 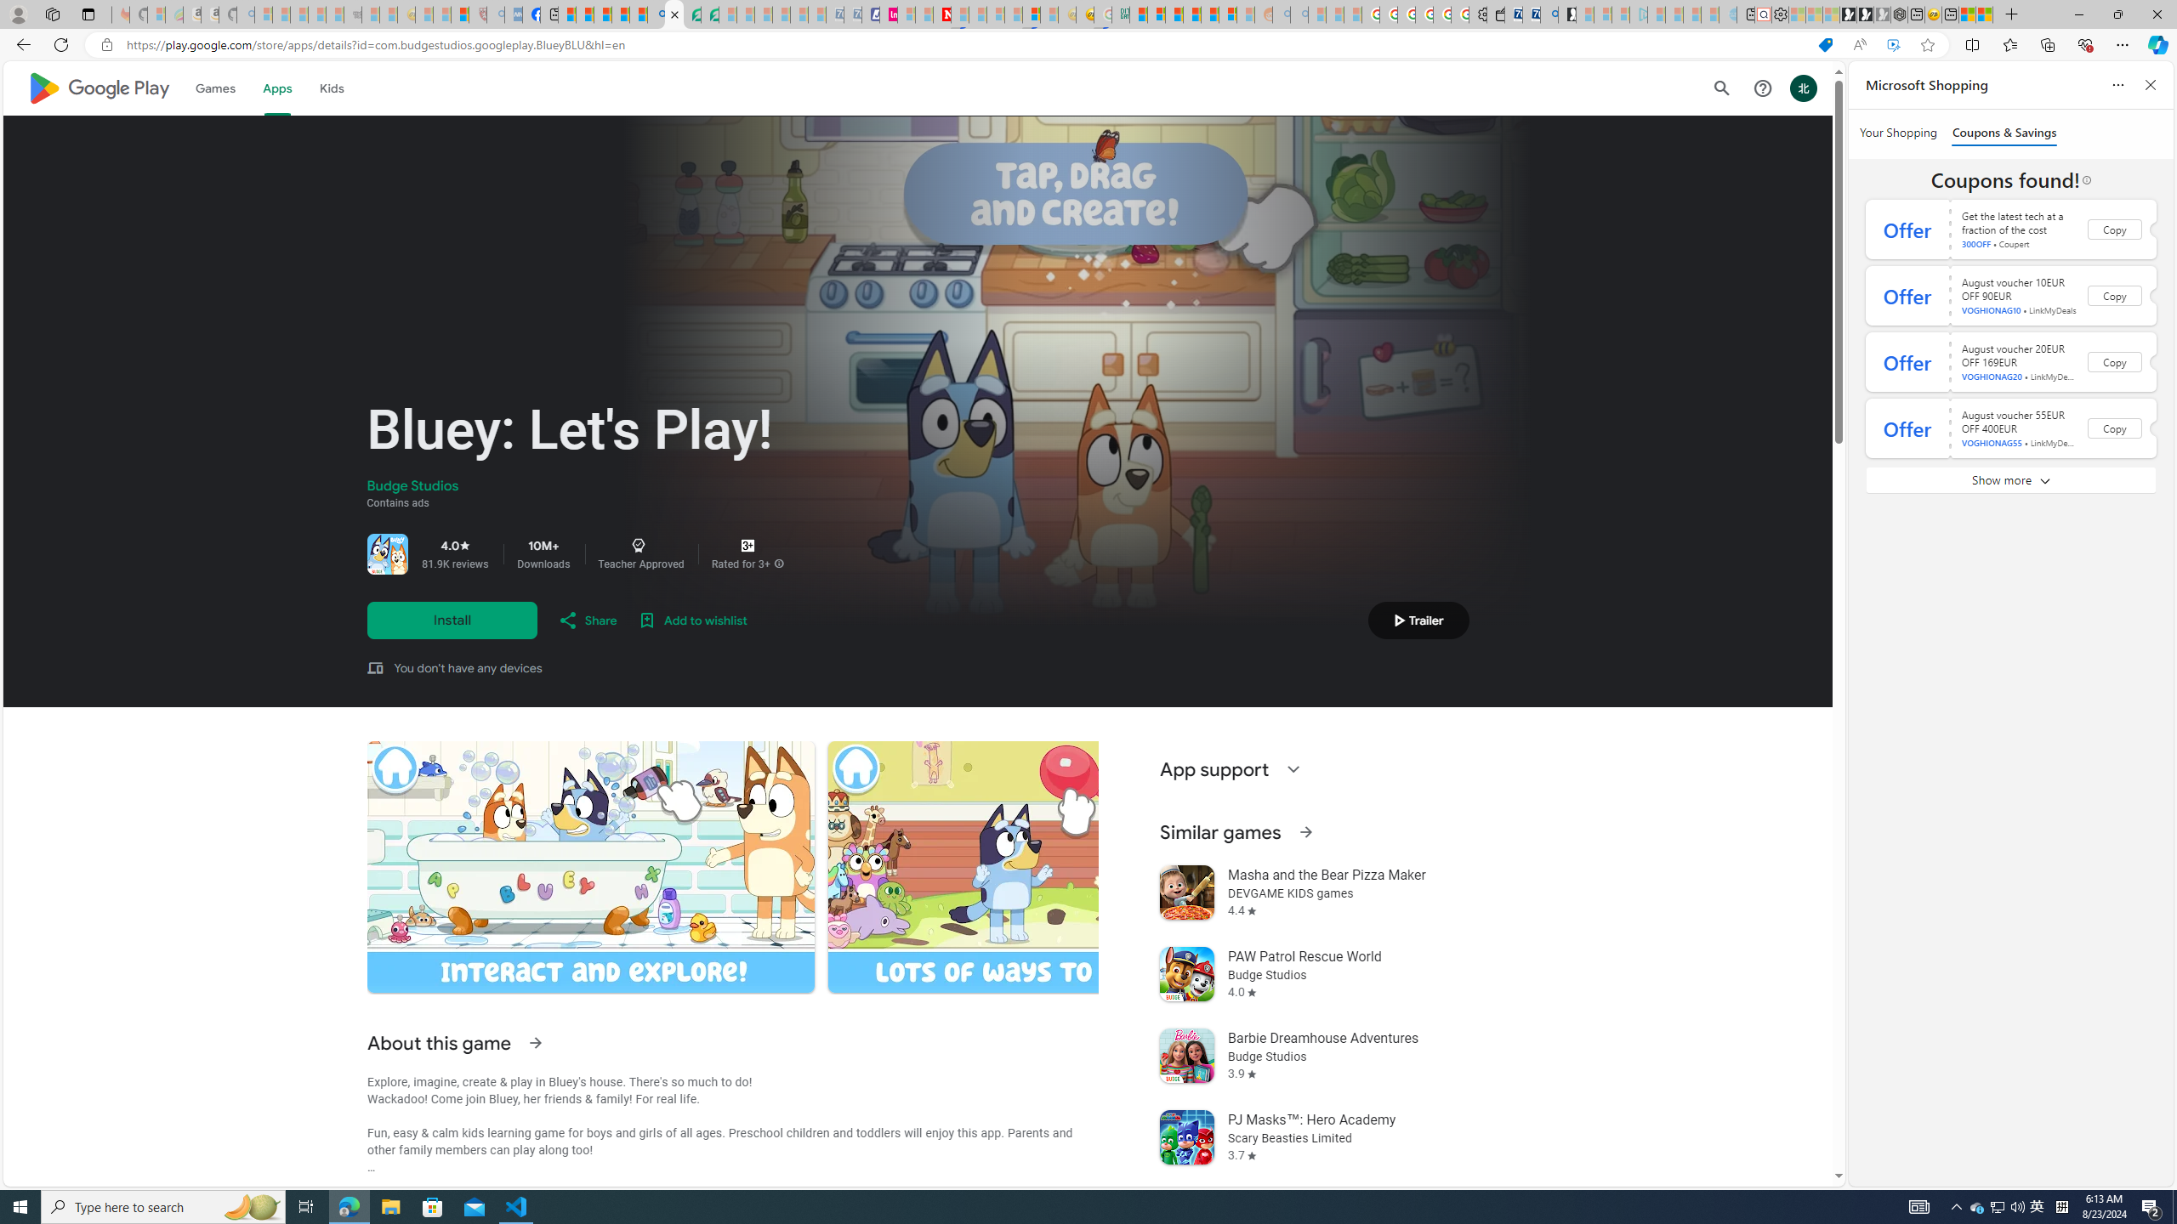 I want to click on Content rating, so click(x=747, y=545).